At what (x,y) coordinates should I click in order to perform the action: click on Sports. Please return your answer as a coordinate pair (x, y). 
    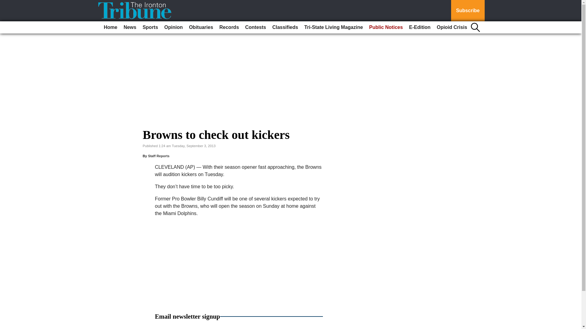
    Looking at the image, I should click on (150, 27).